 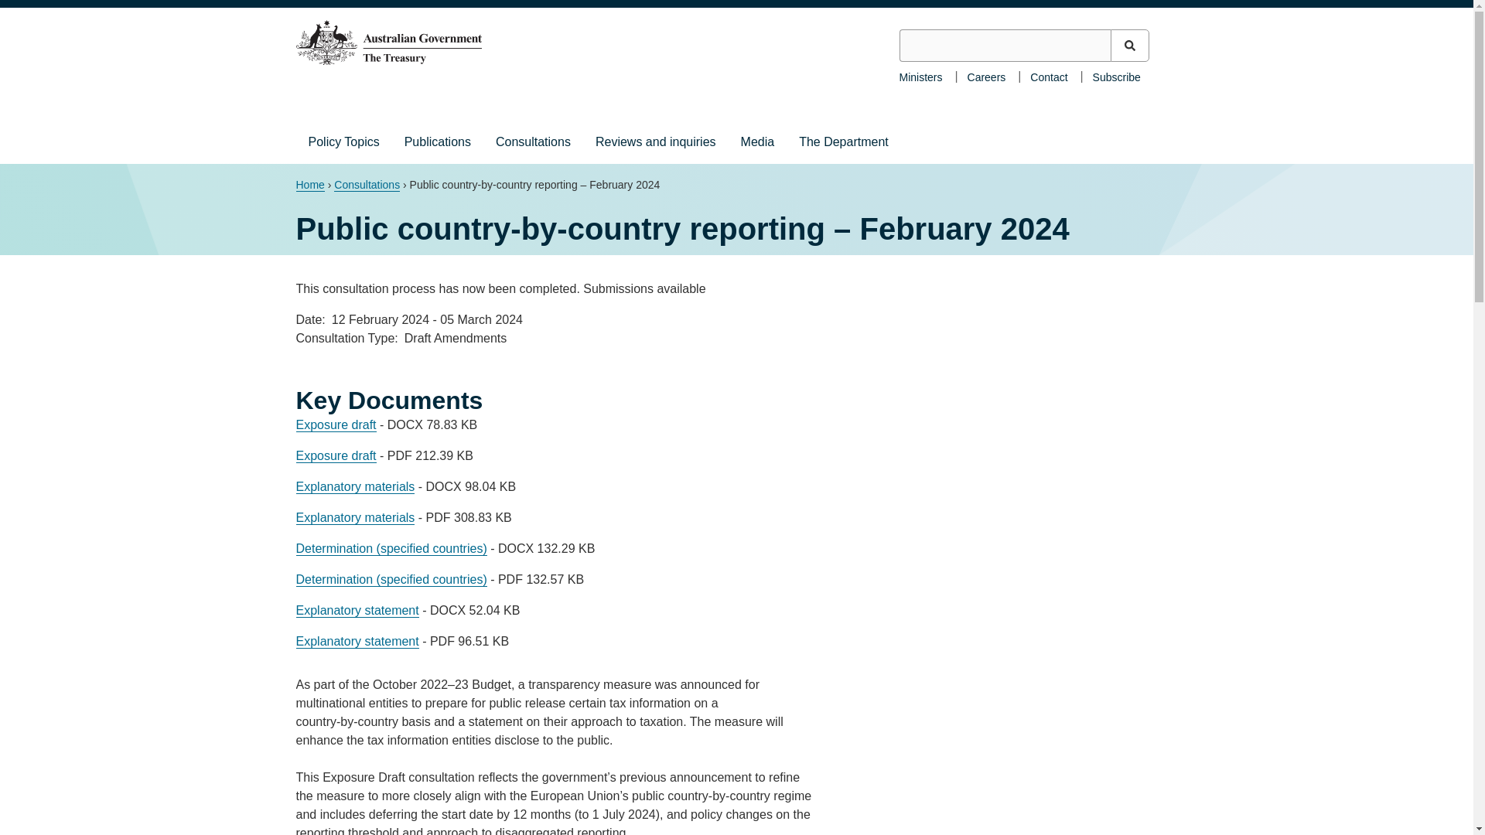 What do you see at coordinates (354, 487) in the screenshot?
I see `Explanatory materials` at bounding box center [354, 487].